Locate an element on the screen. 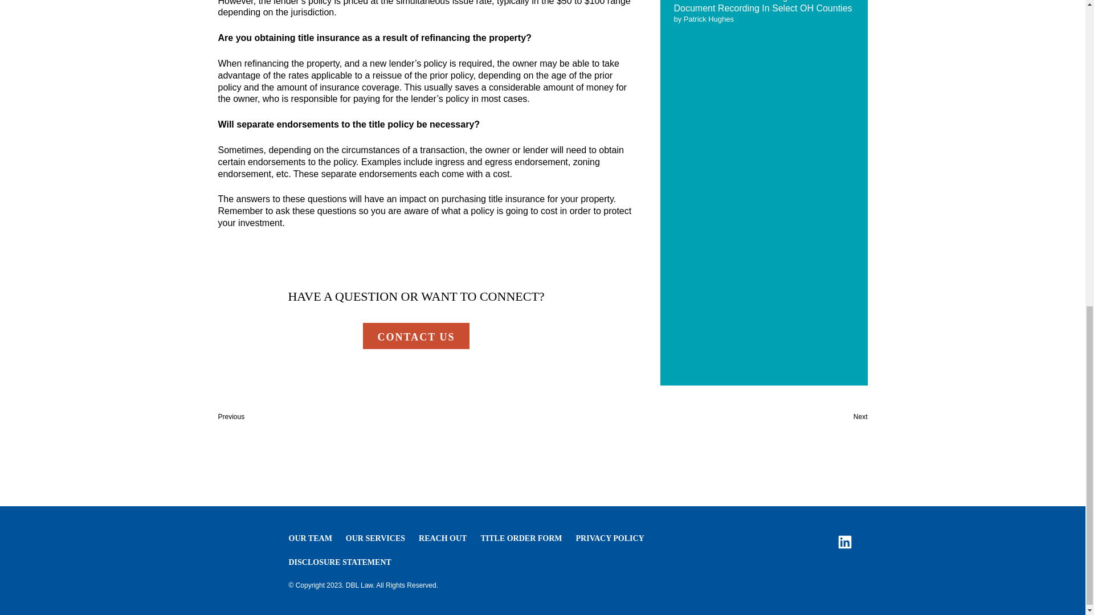  OUR SERVICES is located at coordinates (375, 539).